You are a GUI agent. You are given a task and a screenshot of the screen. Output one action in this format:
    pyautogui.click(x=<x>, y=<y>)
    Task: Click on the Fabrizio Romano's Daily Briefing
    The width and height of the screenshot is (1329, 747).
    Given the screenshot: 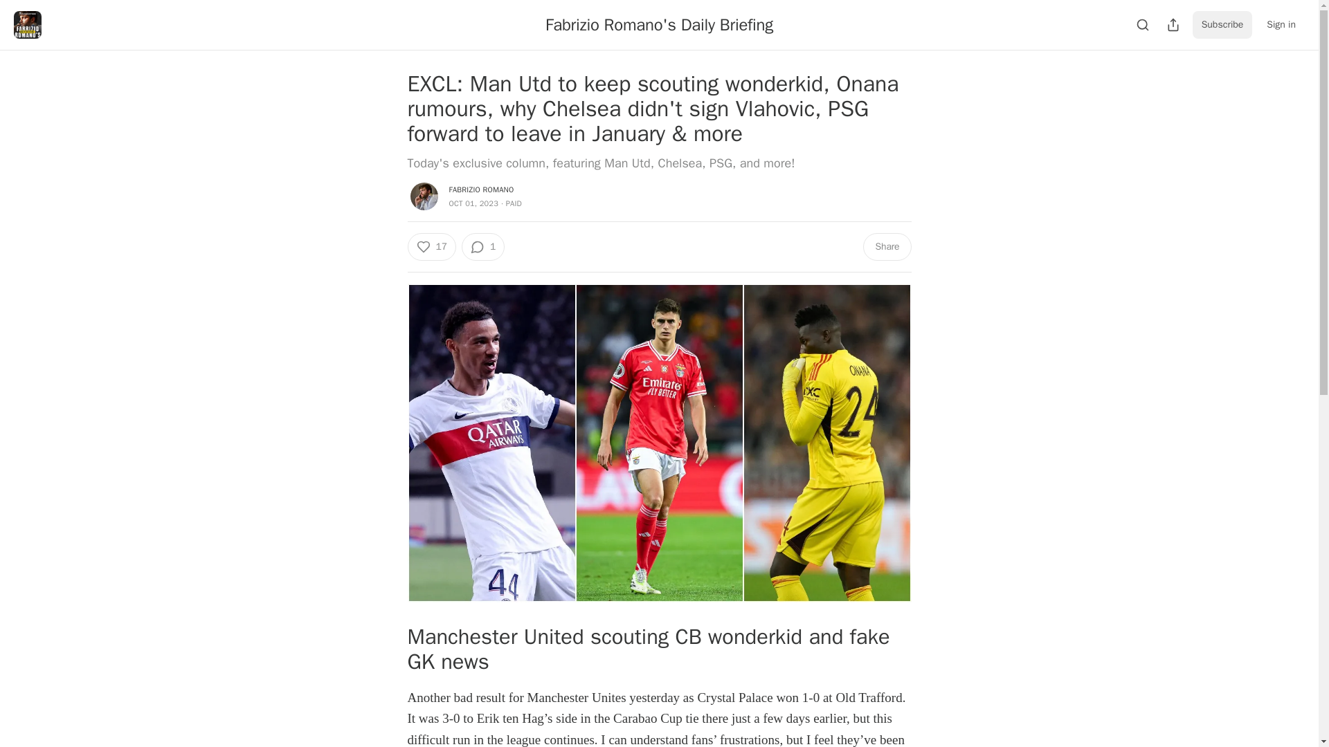 What is the action you would take?
    pyautogui.click(x=659, y=24)
    